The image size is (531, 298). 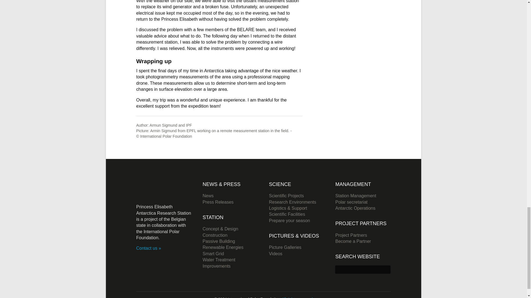 What do you see at coordinates (287, 214) in the screenshot?
I see `Scientific Facilities` at bounding box center [287, 214].